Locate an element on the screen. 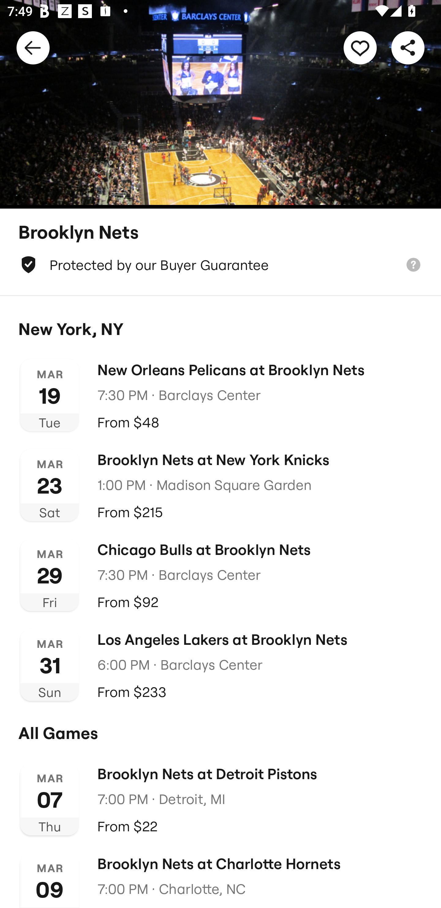  Track this performer is located at coordinates (360, 47).